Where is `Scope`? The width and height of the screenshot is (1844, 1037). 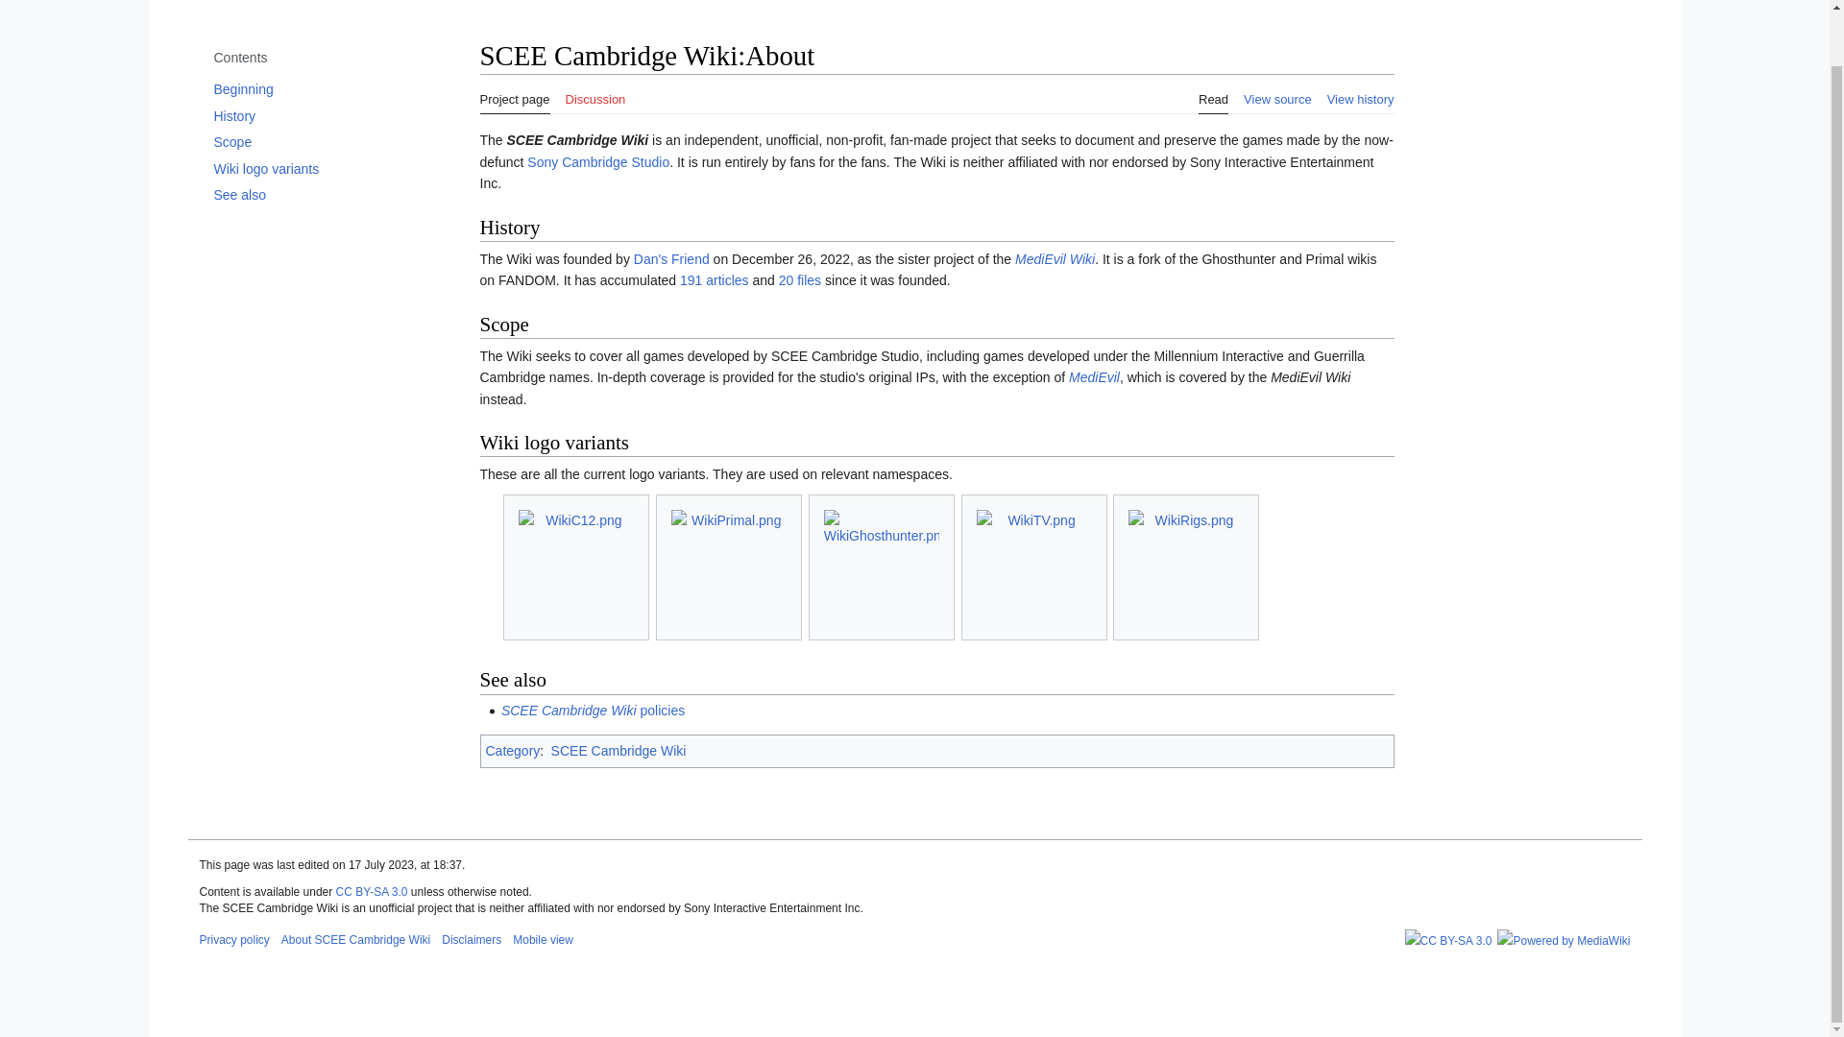 Scope is located at coordinates (311, 142).